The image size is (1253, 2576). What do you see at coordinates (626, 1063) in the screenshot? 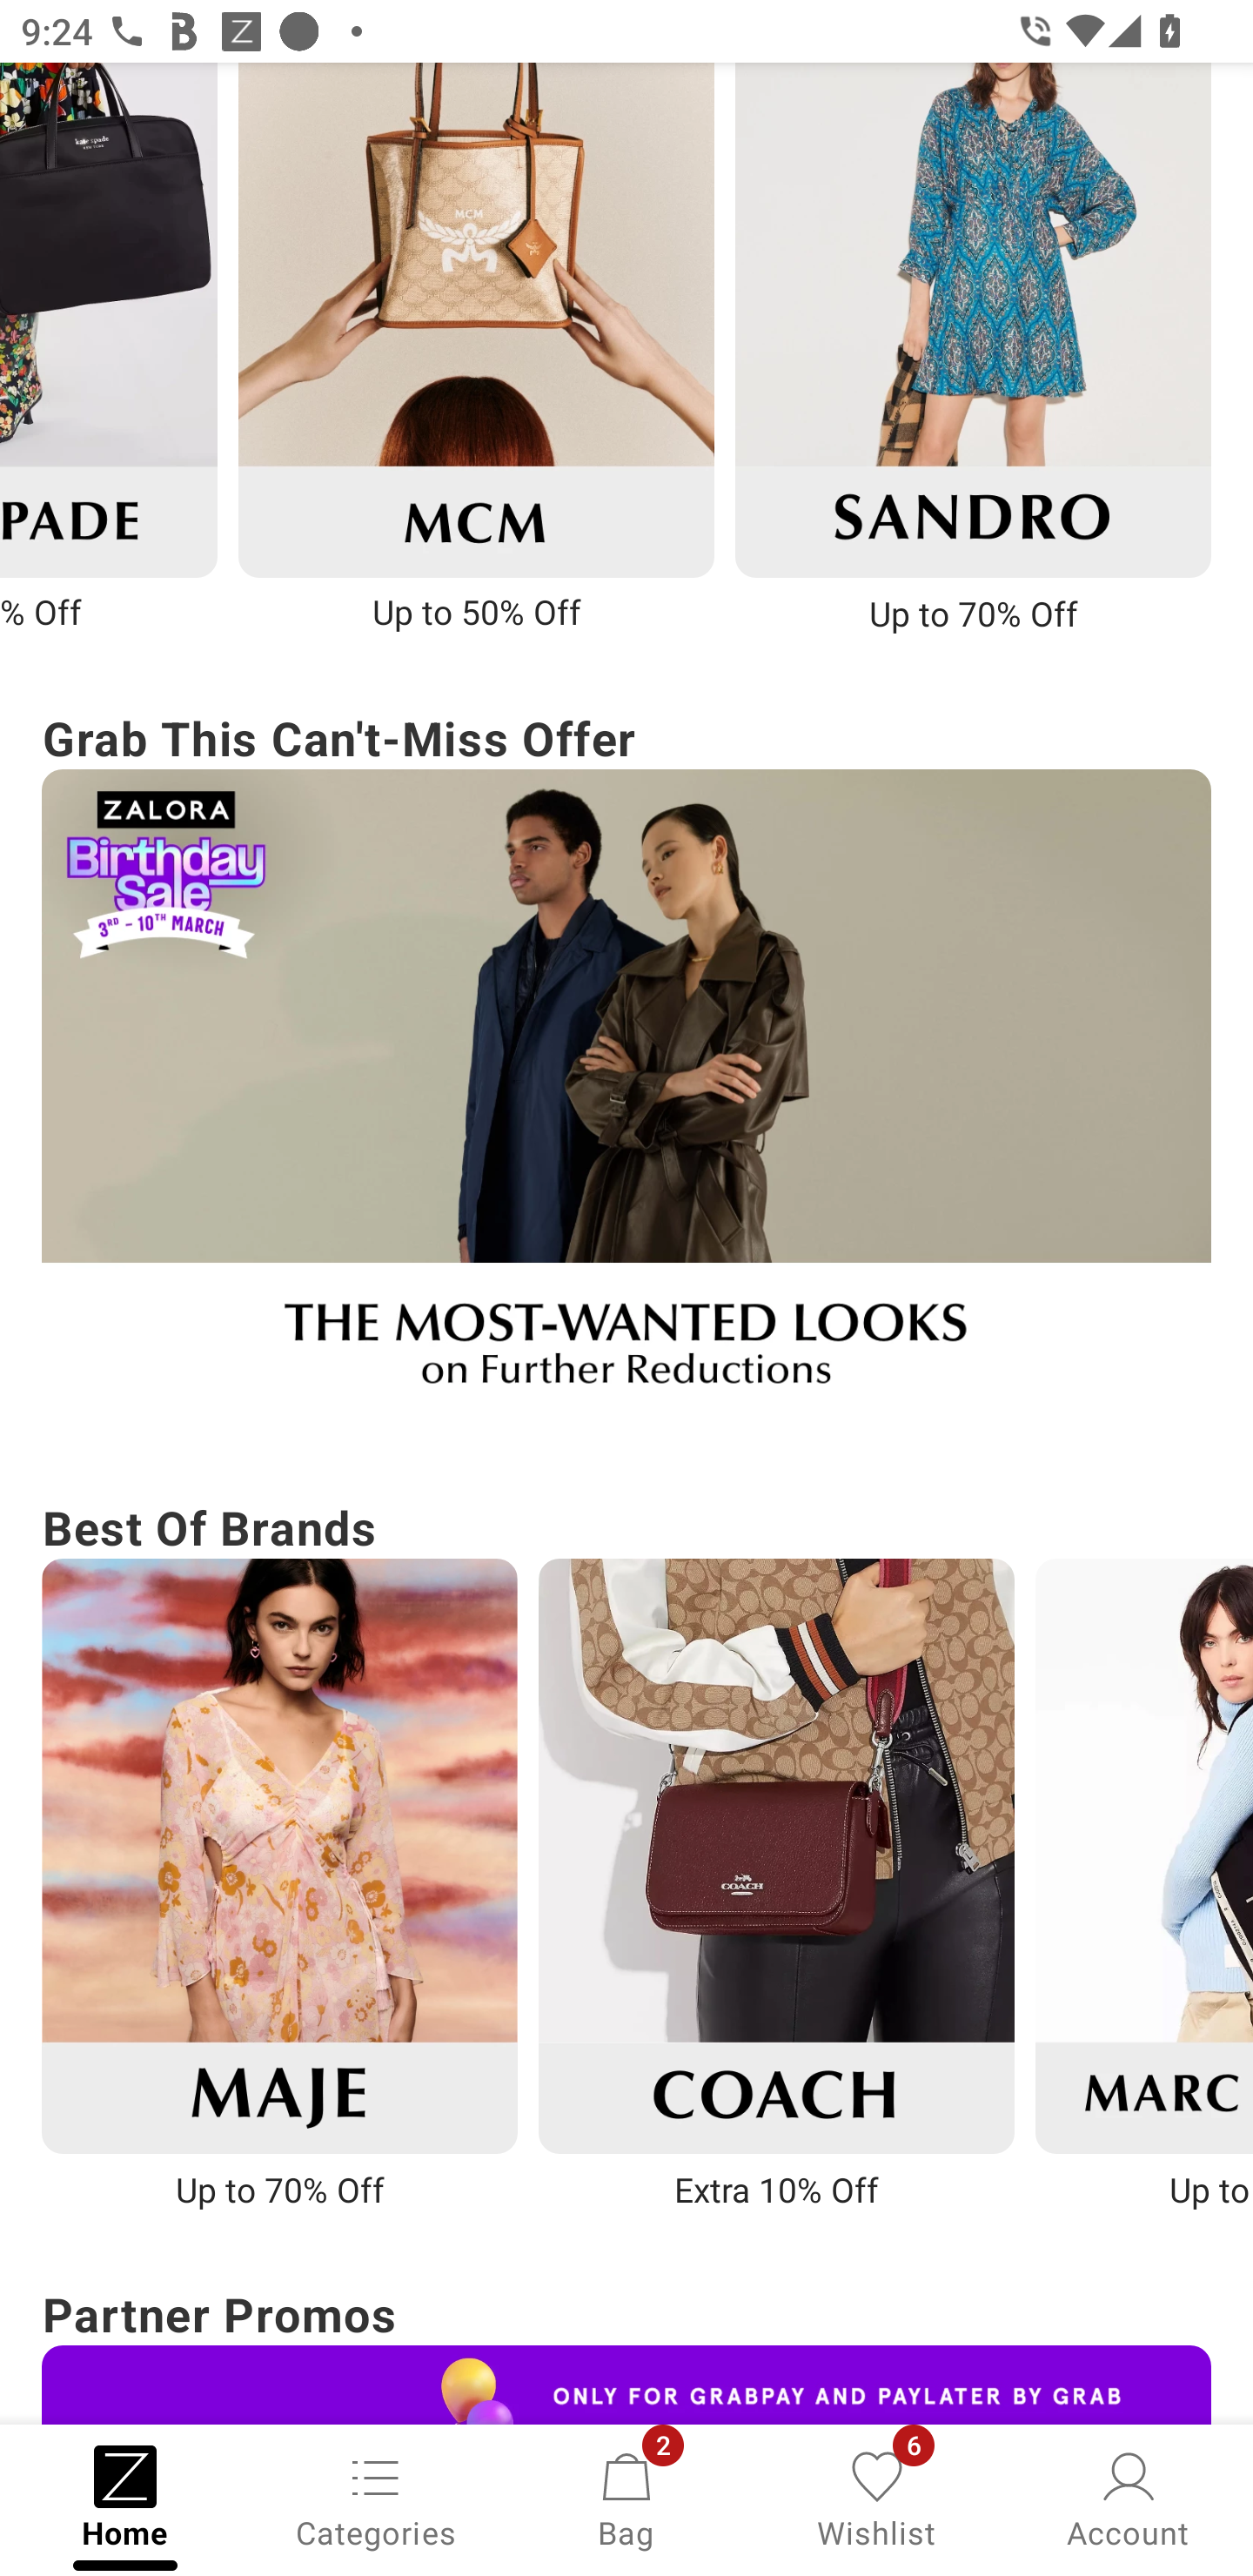
I see `Grab This Can't-Miss Offer Campaign banner` at bounding box center [626, 1063].